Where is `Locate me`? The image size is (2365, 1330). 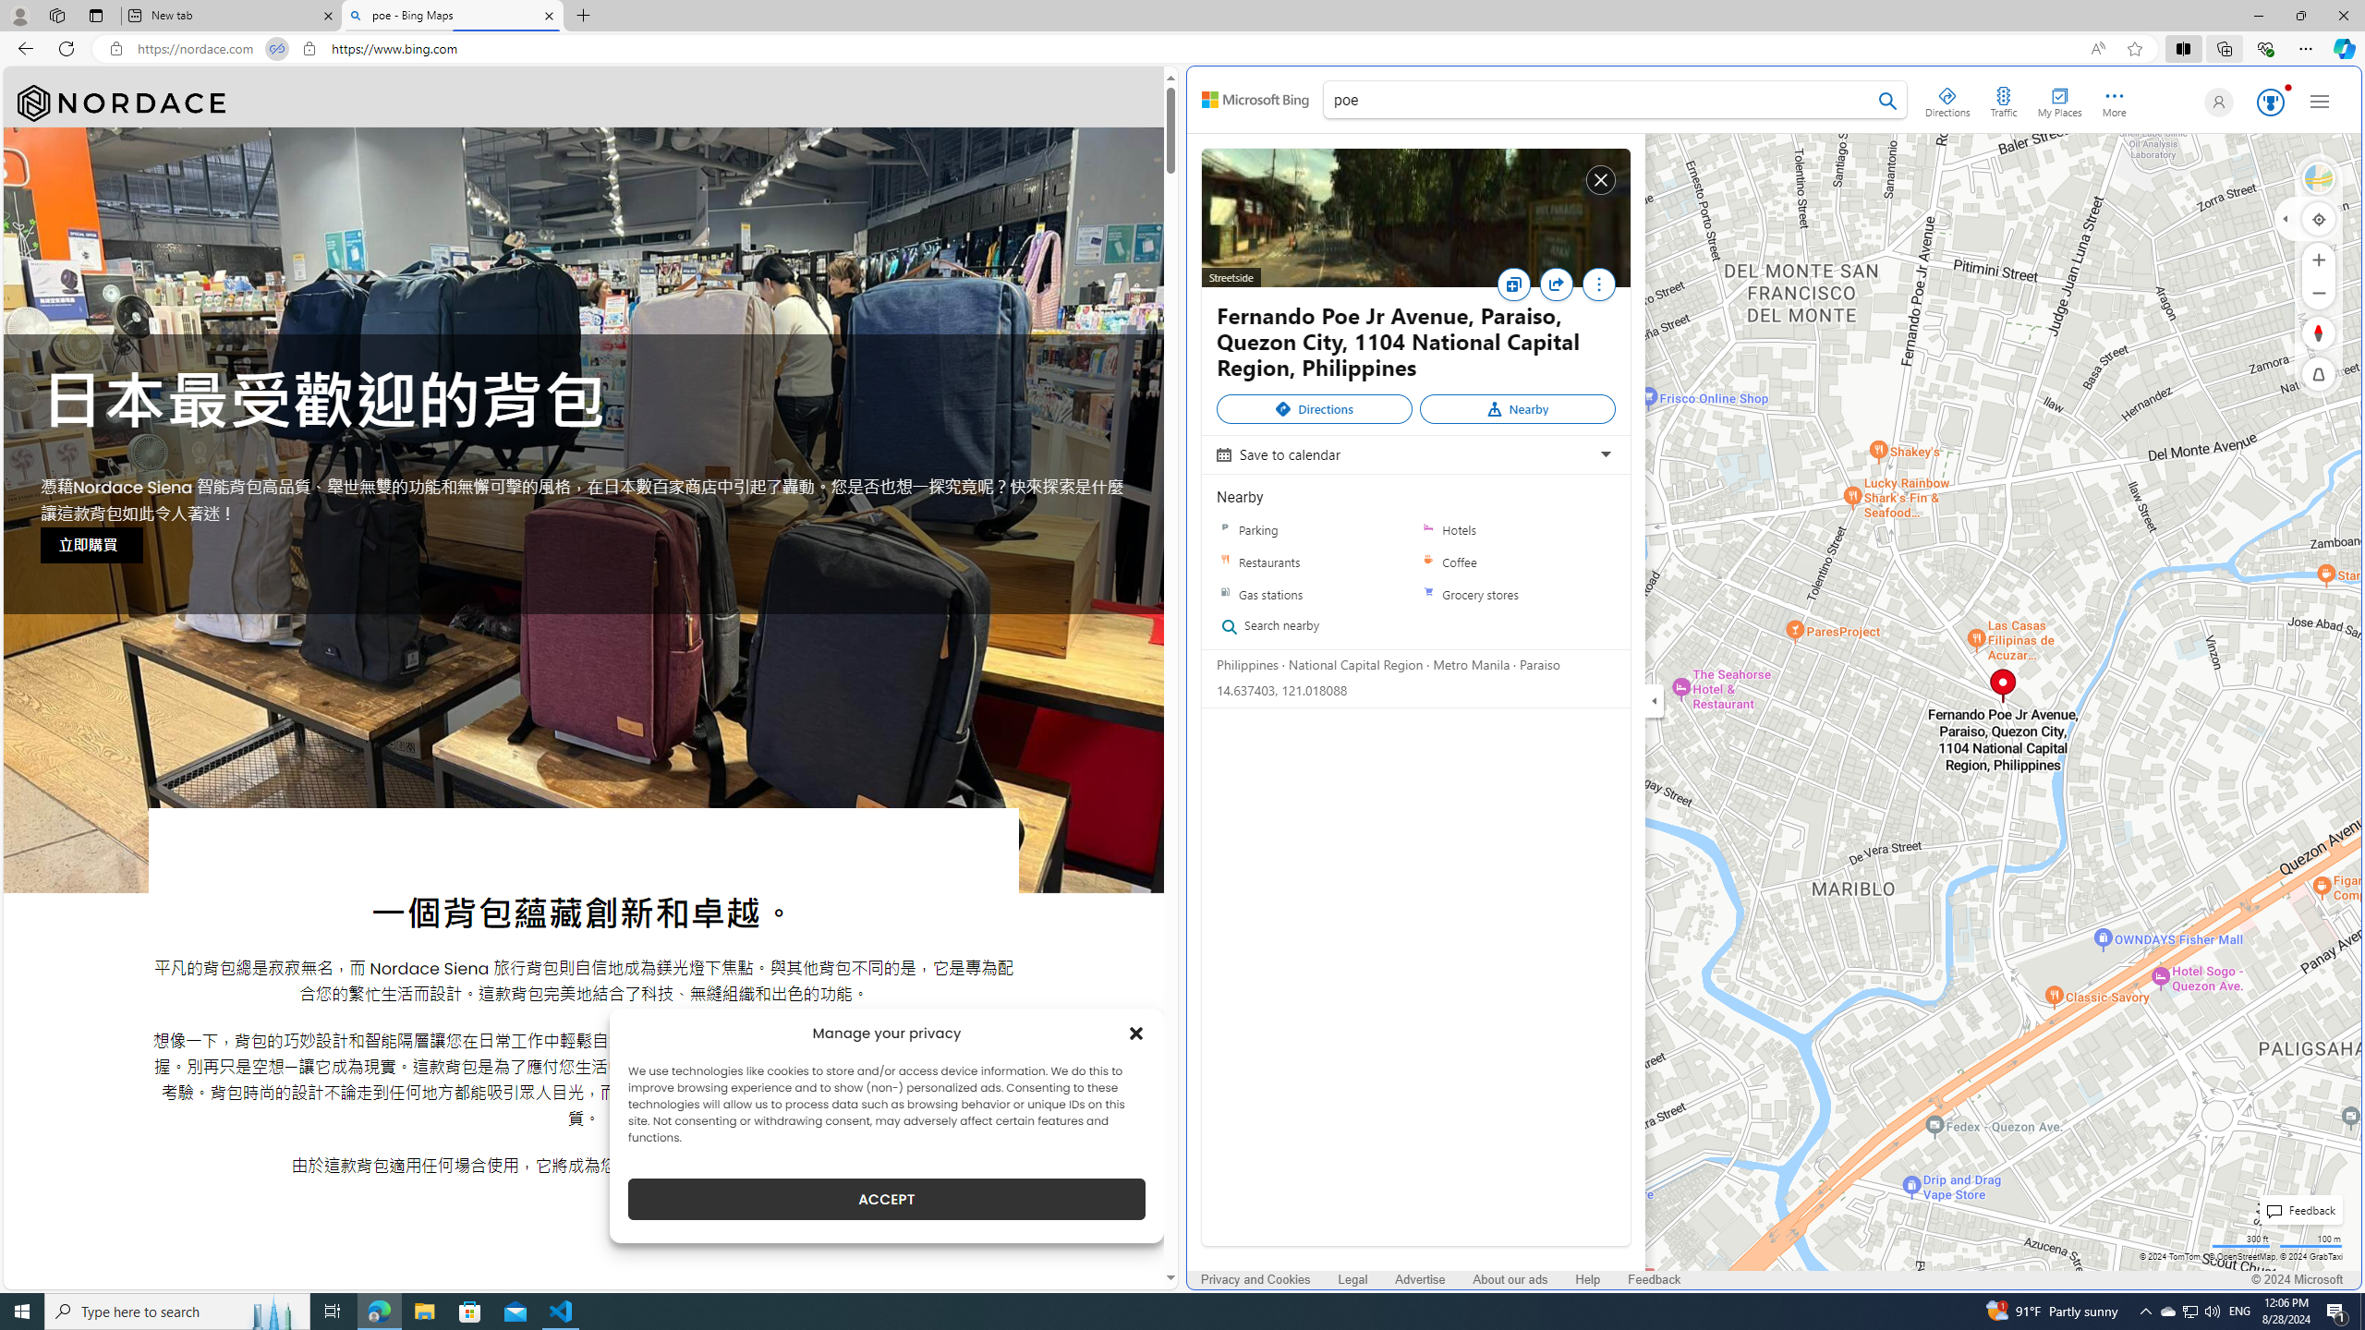 Locate me is located at coordinates (2319, 218).